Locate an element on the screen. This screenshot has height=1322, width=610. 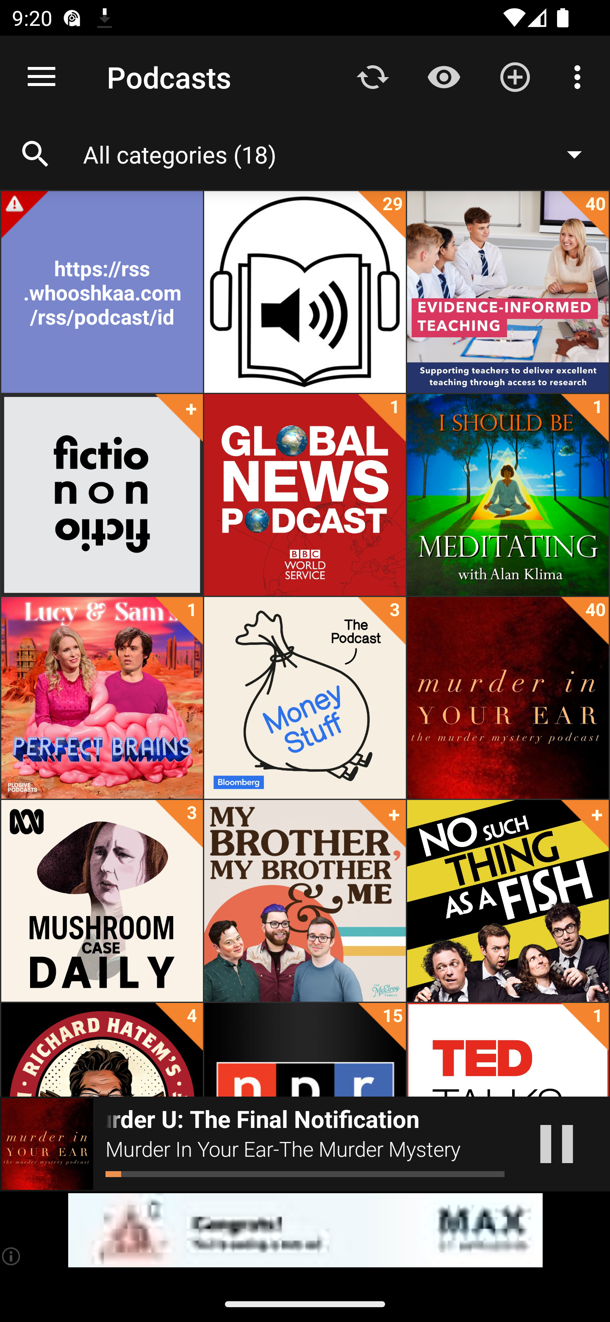
fiction/non/fiction + is located at coordinates (102, 495).